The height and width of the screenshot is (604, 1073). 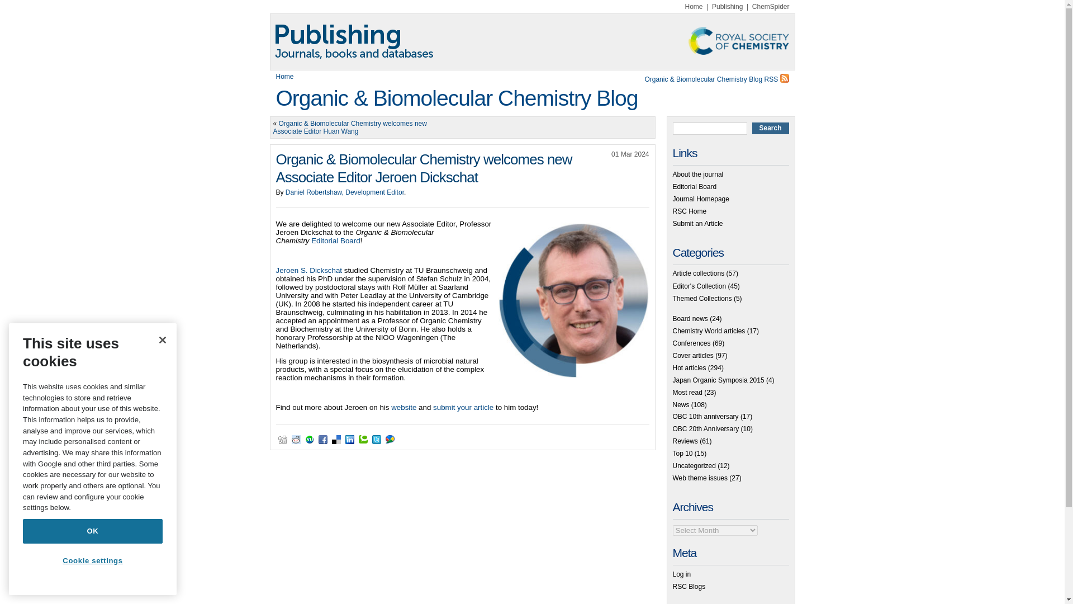 I want to click on Editorial Board, so click(x=694, y=187).